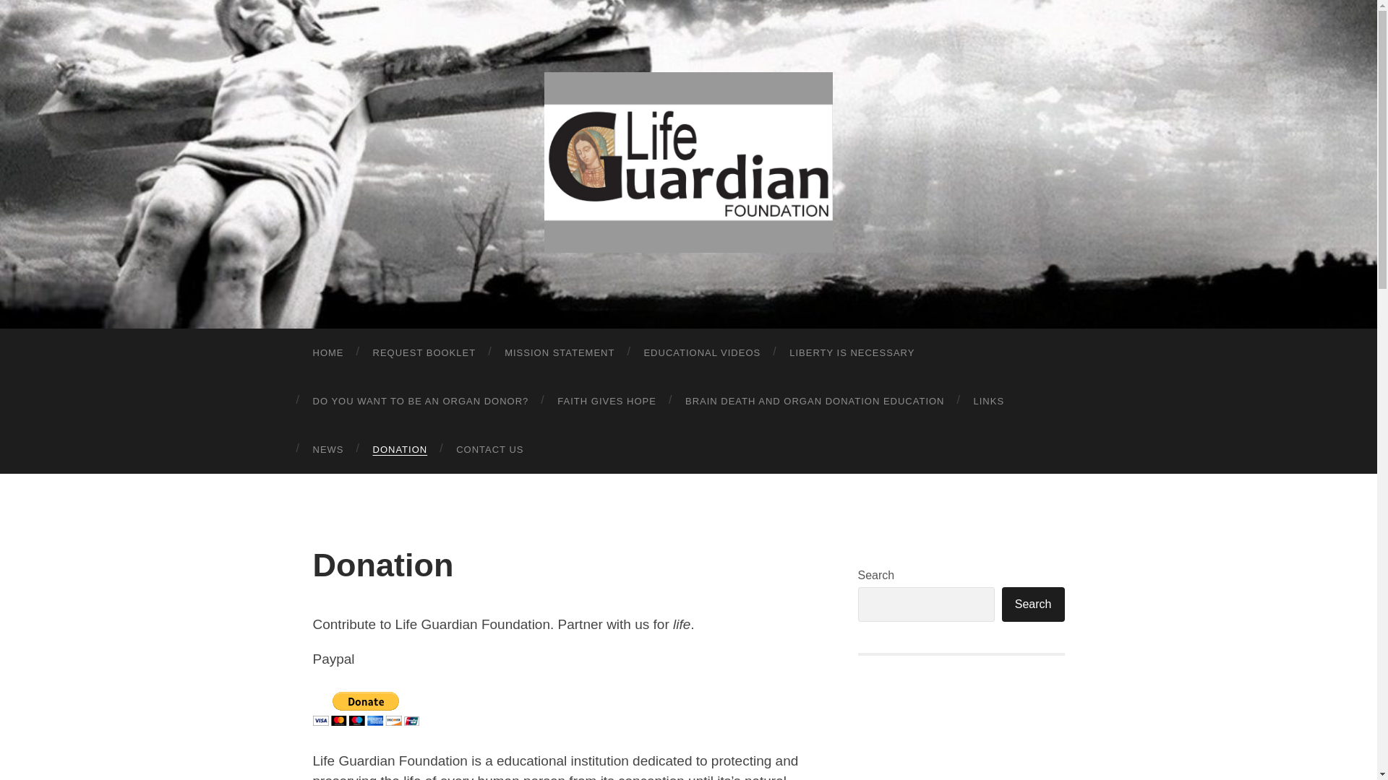 Image resolution: width=1388 pixels, height=780 pixels. What do you see at coordinates (559, 352) in the screenshot?
I see `MISSION STATEMENT` at bounding box center [559, 352].